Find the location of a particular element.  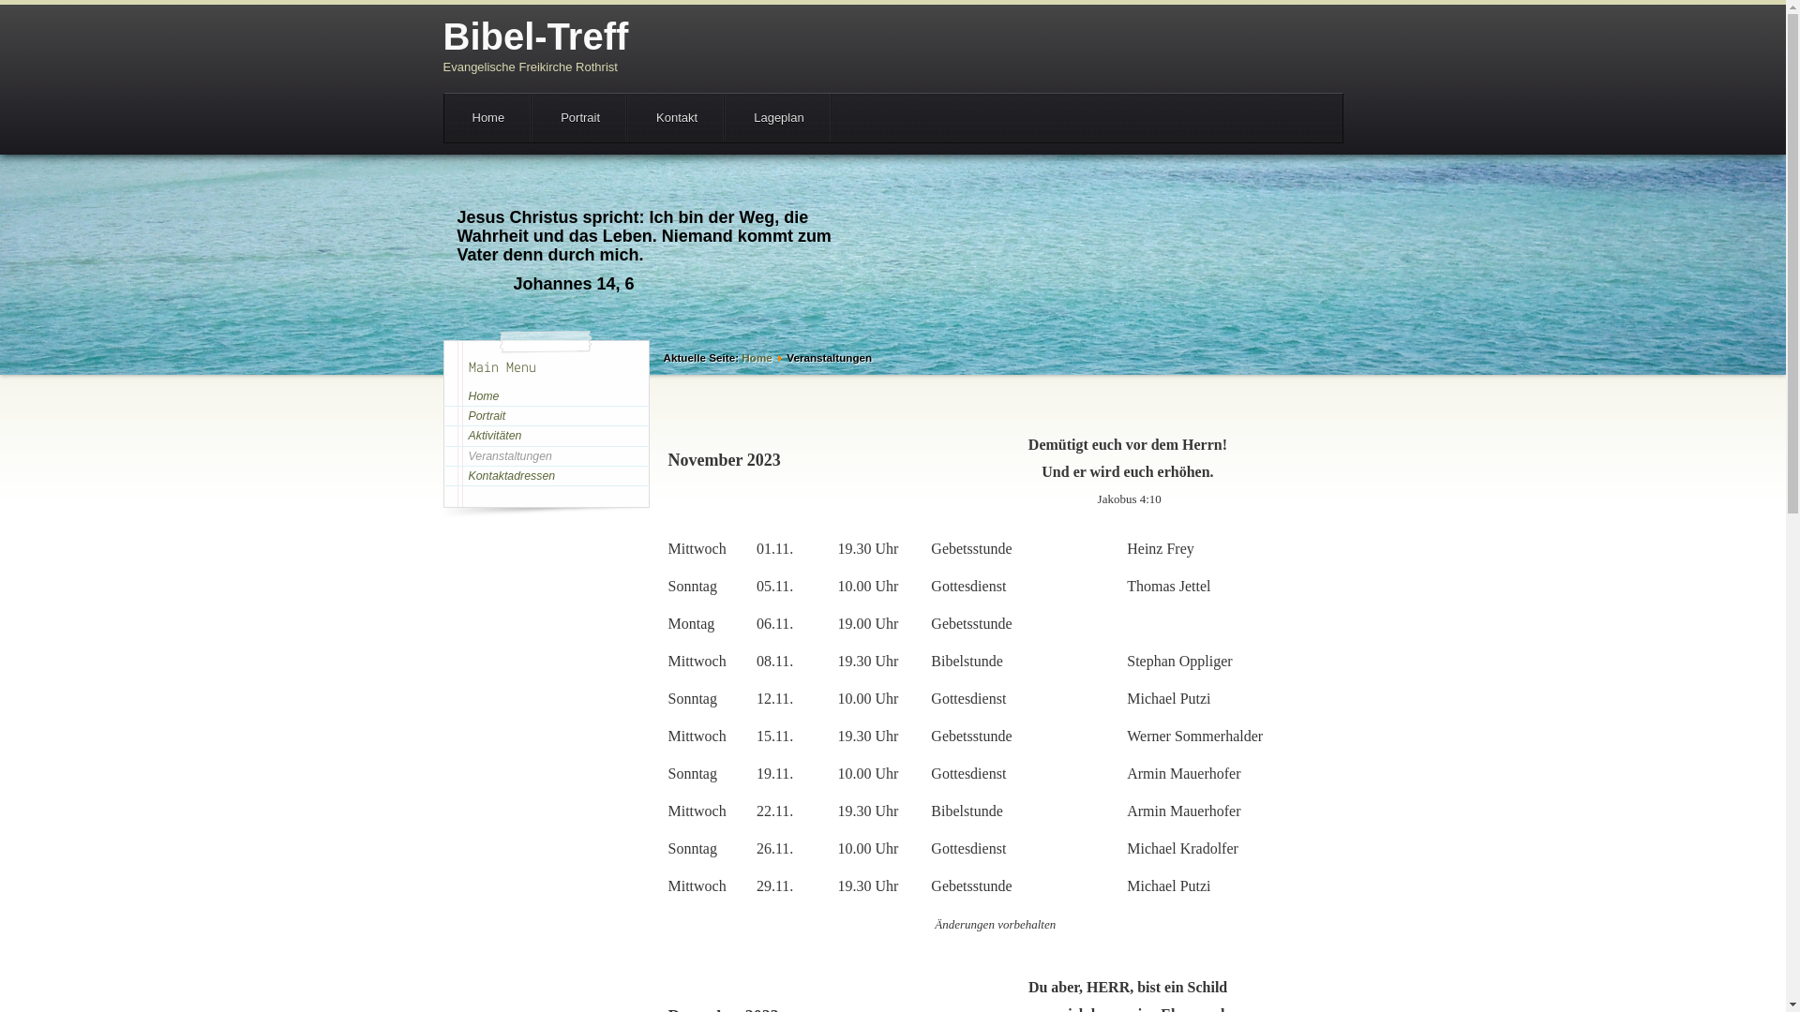

Bibel-Treff is located at coordinates (535, 37).